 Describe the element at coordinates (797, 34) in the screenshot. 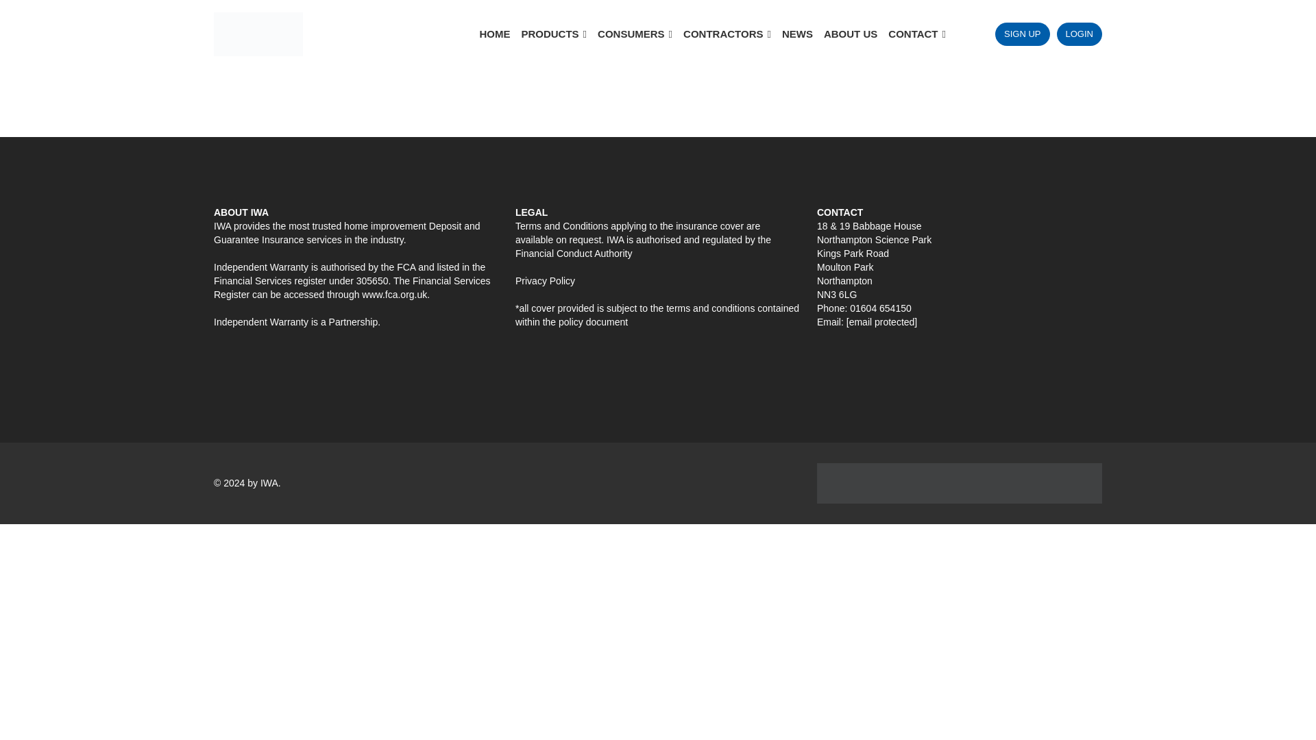

I see `NEWS` at that location.